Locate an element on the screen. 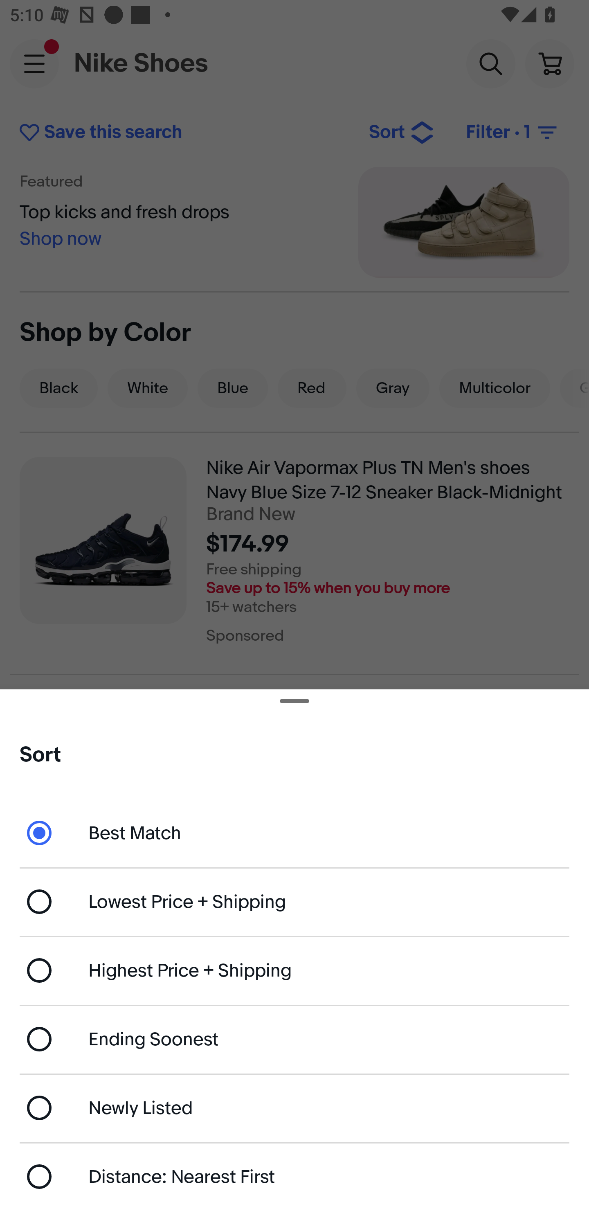 The height and width of the screenshot is (1211, 589). Lowest Price + Shipping is located at coordinates (294, 902).